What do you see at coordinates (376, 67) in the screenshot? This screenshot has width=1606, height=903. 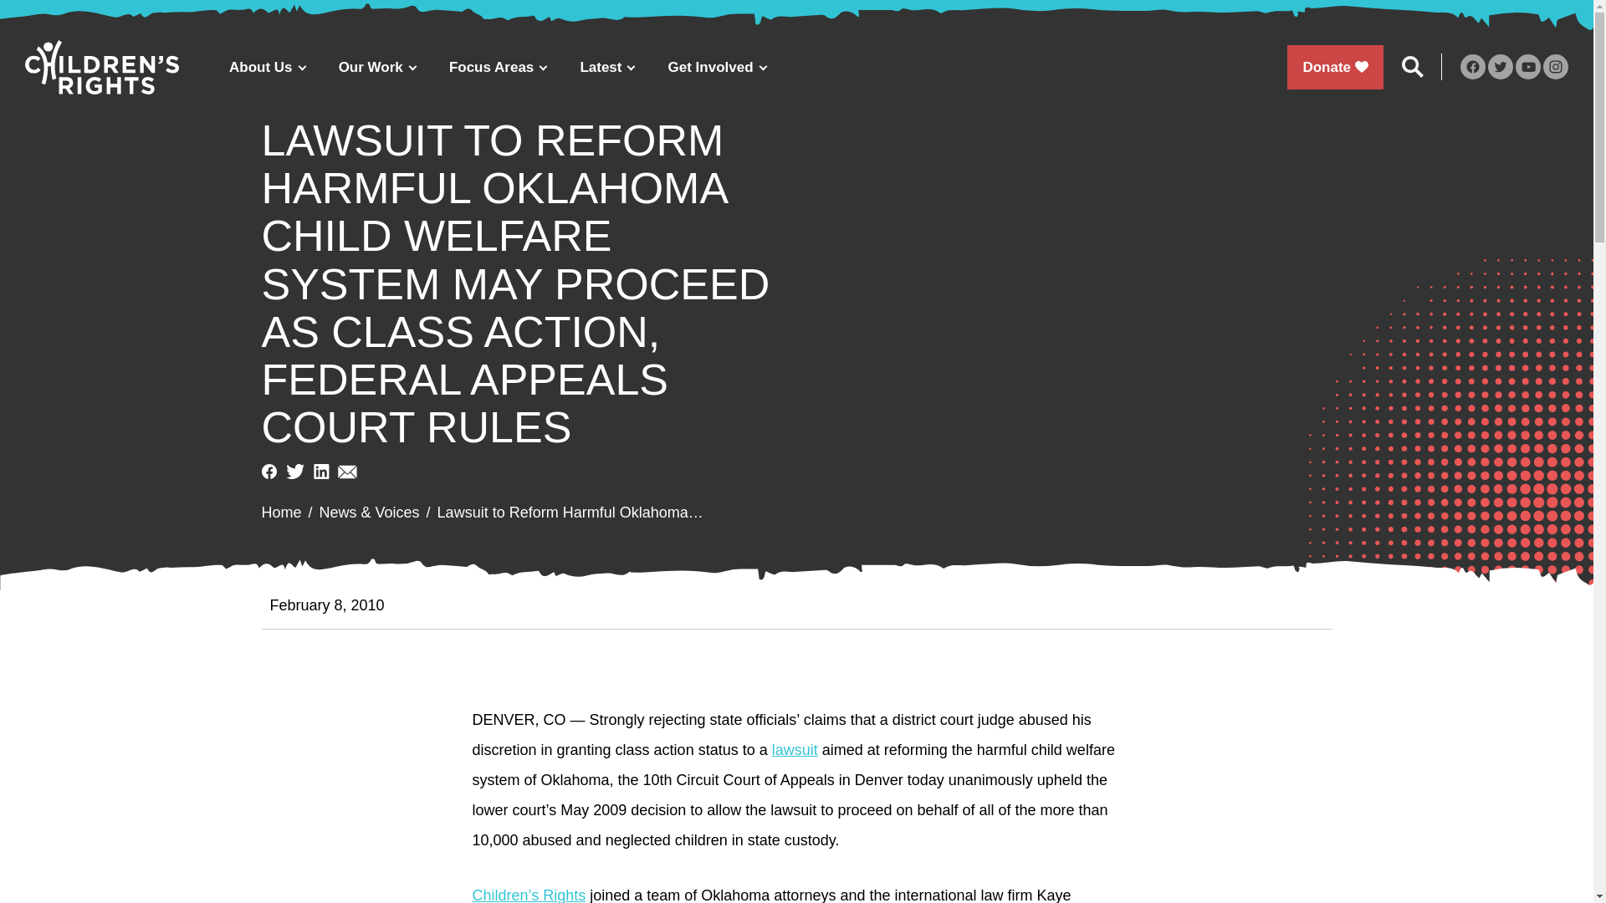 I see `Our Work` at bounding box center [376, 67].